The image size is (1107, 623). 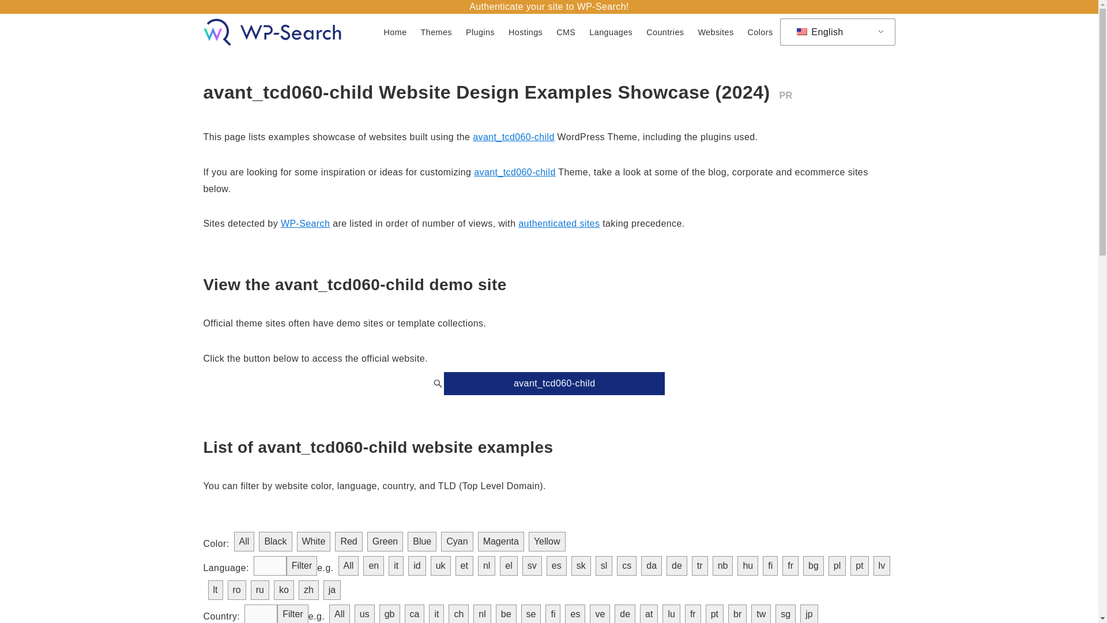 I want to click on Green, so click(x=385, y=541).